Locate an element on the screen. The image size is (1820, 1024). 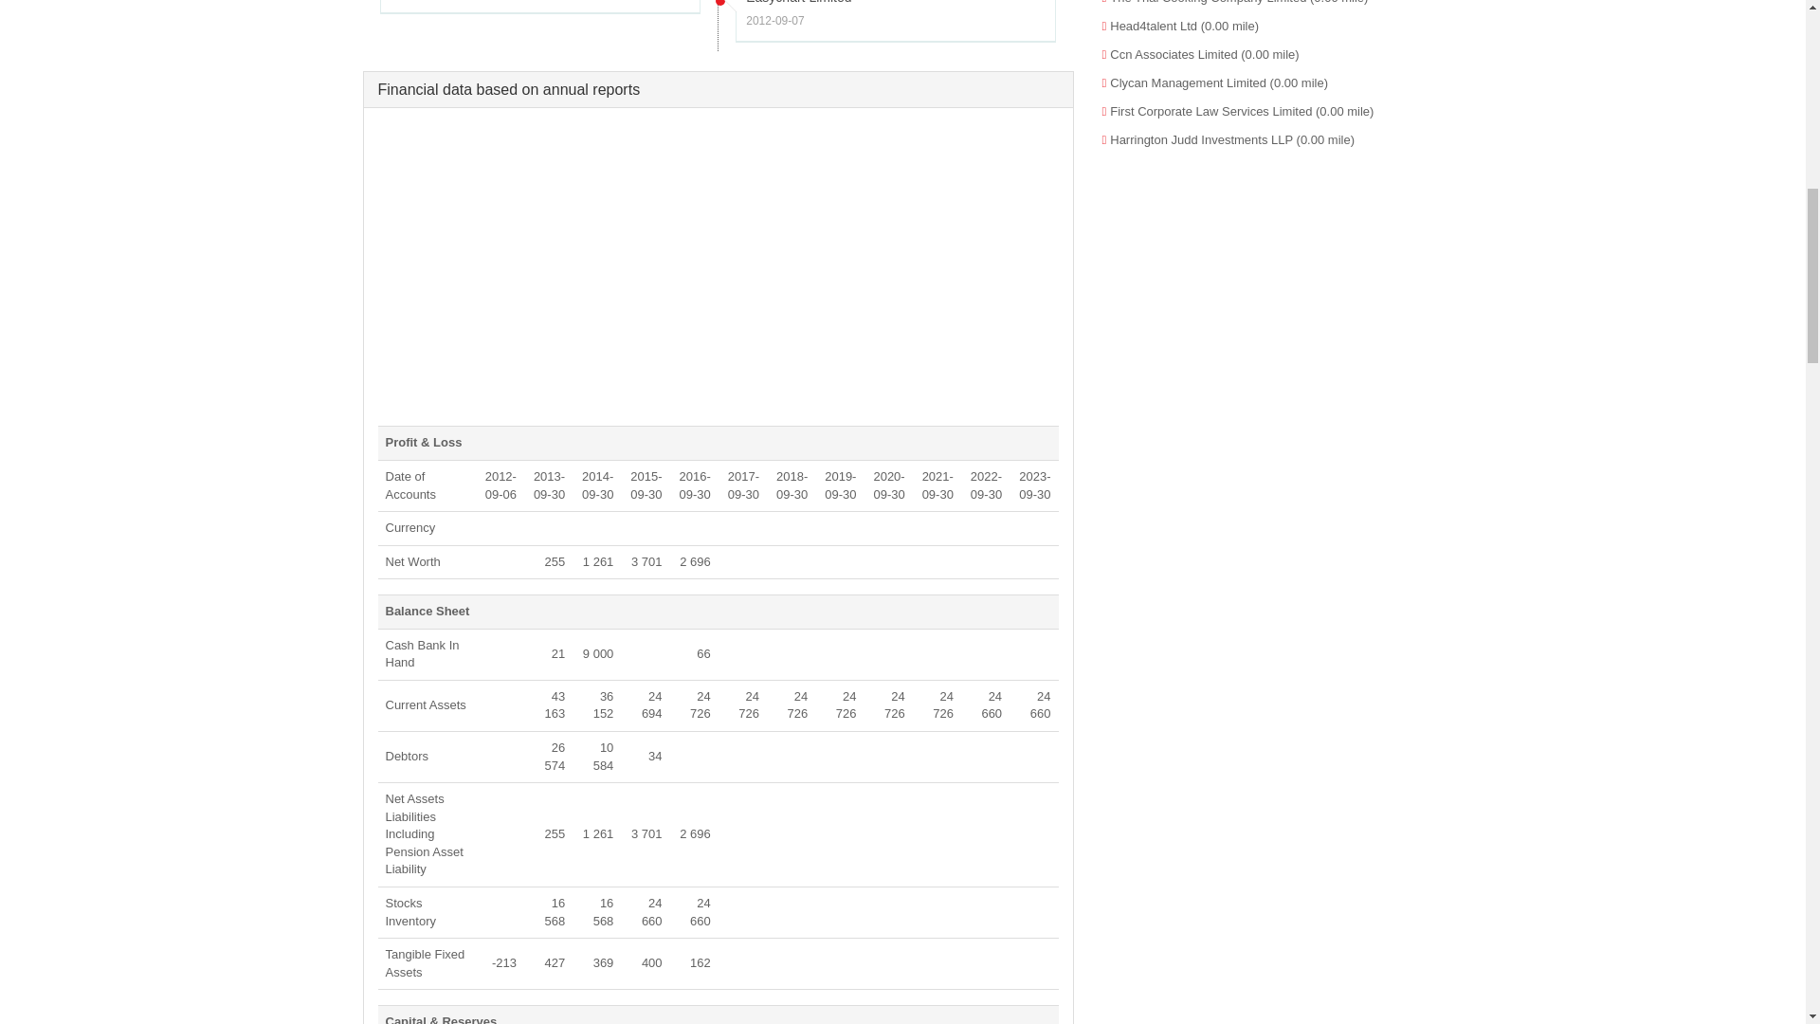
Company's total assets minus its liabilities is located at coordinates (411, 561).